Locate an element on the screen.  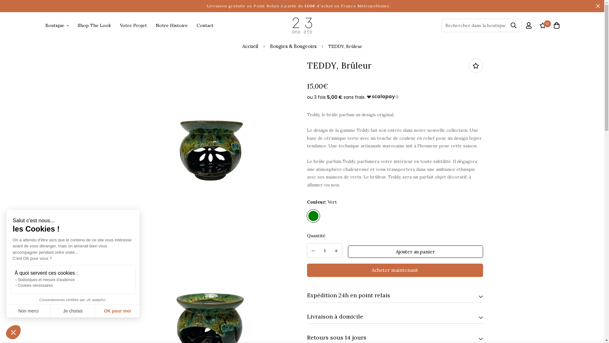
Boutique is located at coordinates (57, 25).